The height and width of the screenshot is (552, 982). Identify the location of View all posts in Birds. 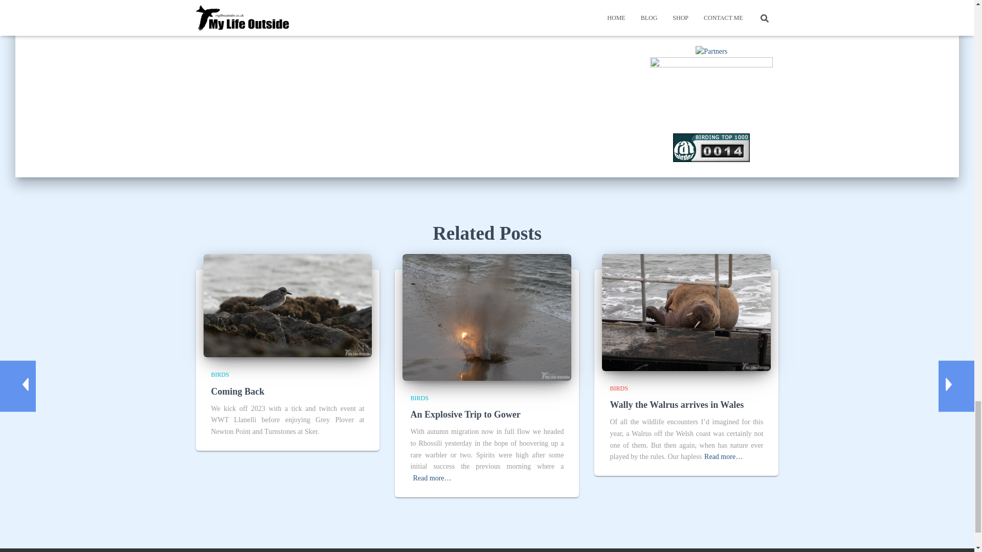
(419, 398).